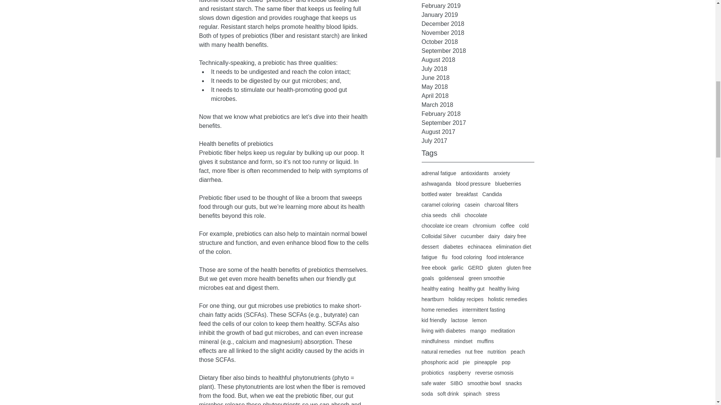 This screenshot has height=405, width=721. Describe the element at coordinates (478, 96) in the screenshot. I see `April 2018` at that location.